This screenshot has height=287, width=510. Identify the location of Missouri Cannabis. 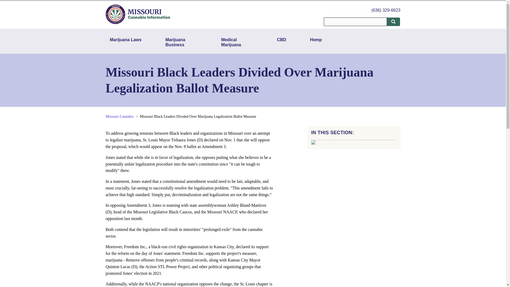
(120, 116).